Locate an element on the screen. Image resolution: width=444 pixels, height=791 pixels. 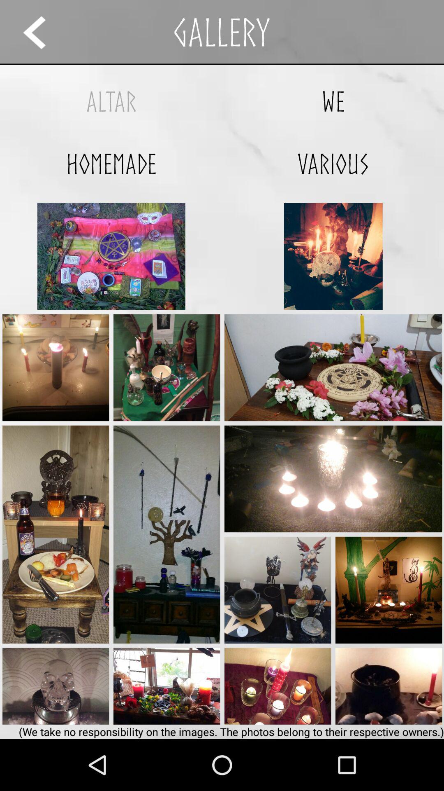
select icon below the we is located at coordinates (333, 164).